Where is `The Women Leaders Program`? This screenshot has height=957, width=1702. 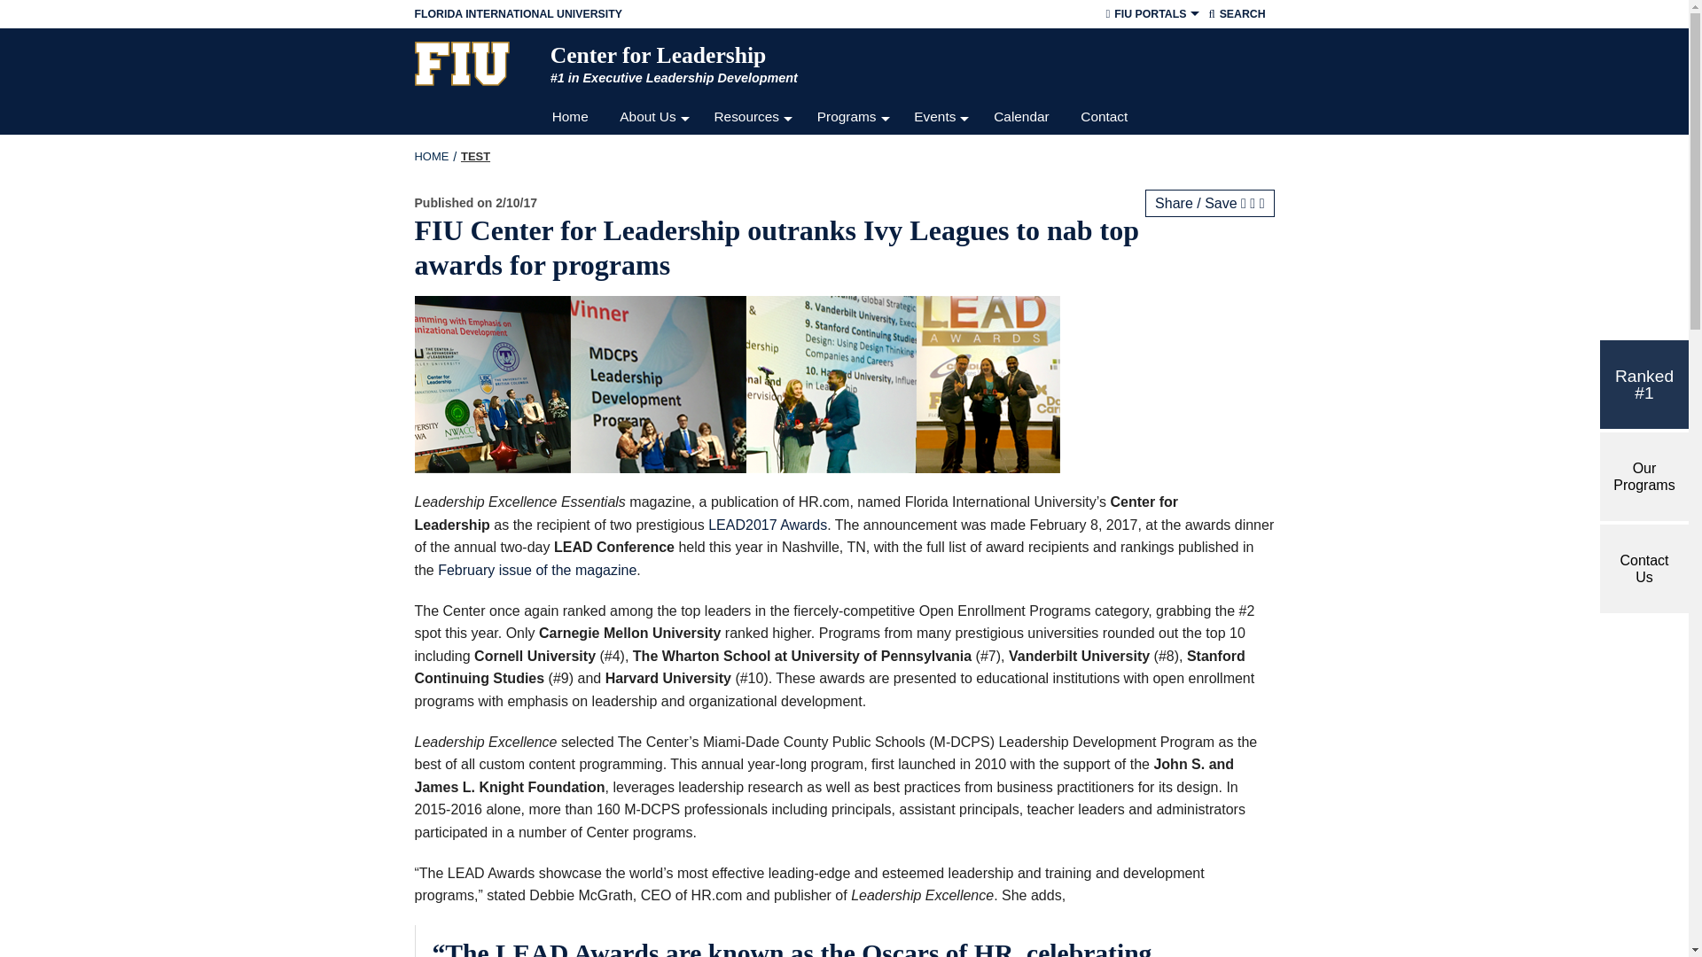
The Women Leaders Program is located at coordinates (855, 330).